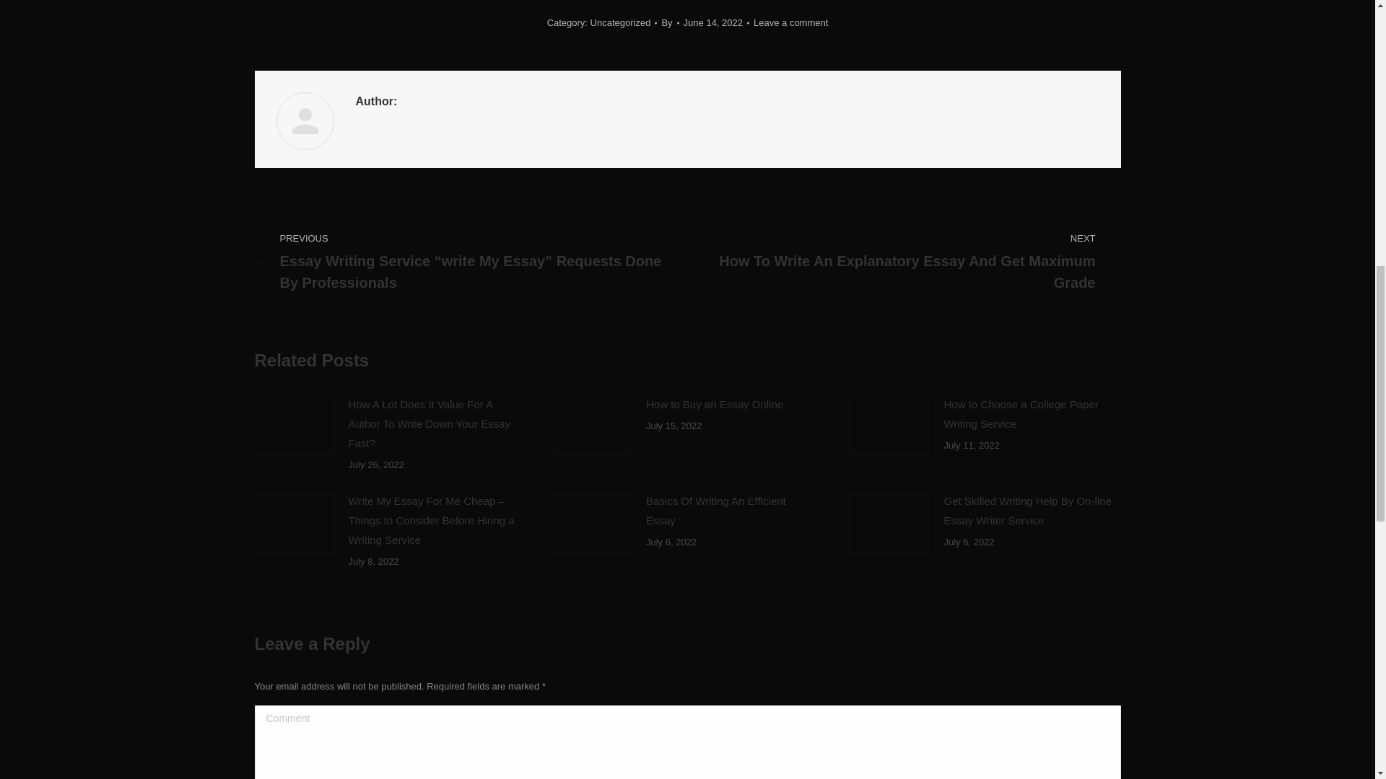  I want to click on 8:48 am, so click(716, 23).